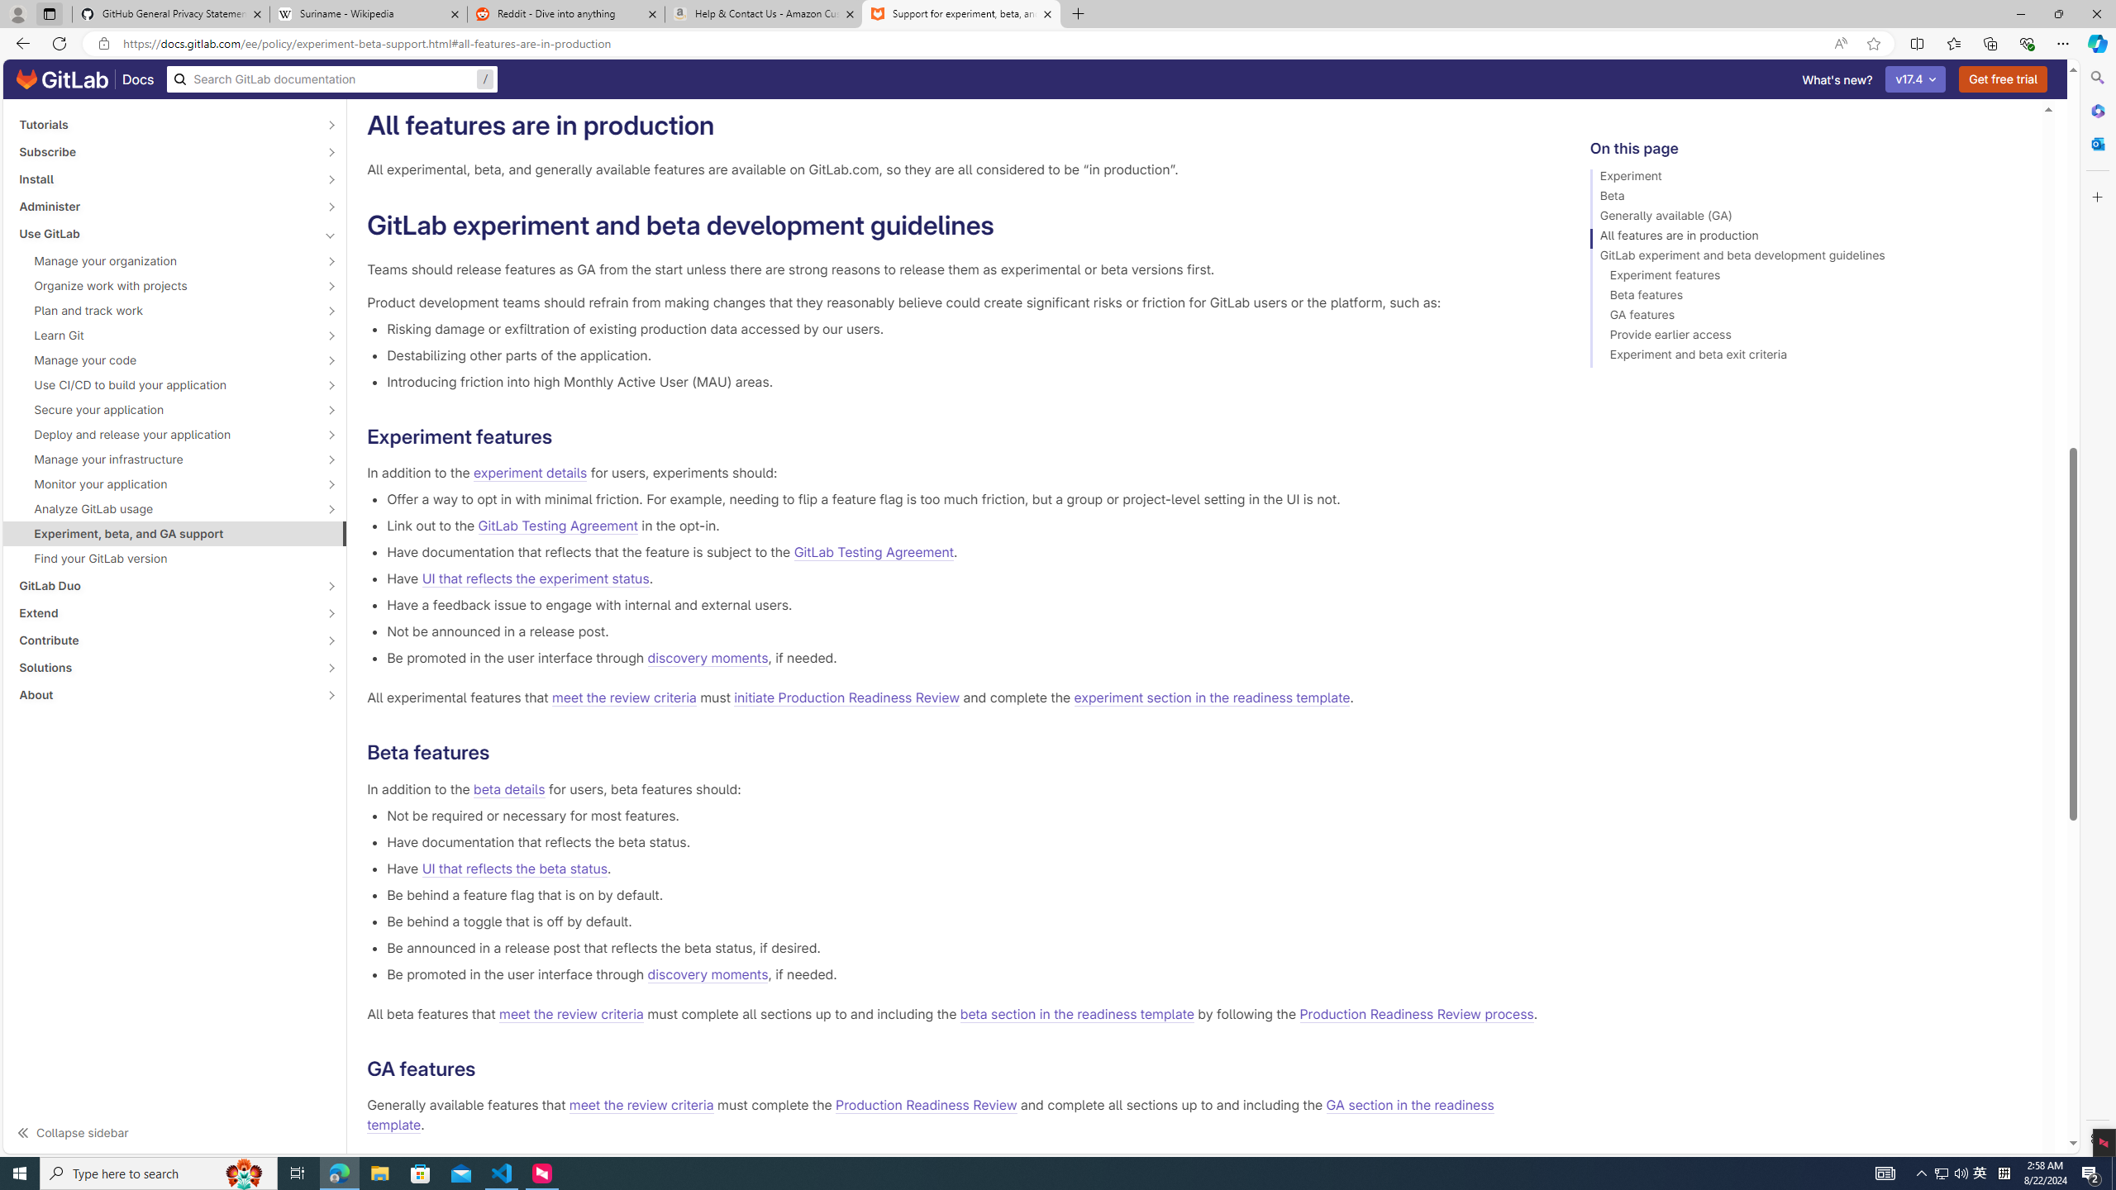 The width and height of the screenshot is (2116, 1190). Describe the element at coordinates (1809, 258) in the screenshot. I see `GitLab experiment and beta development guidelines` at that location.